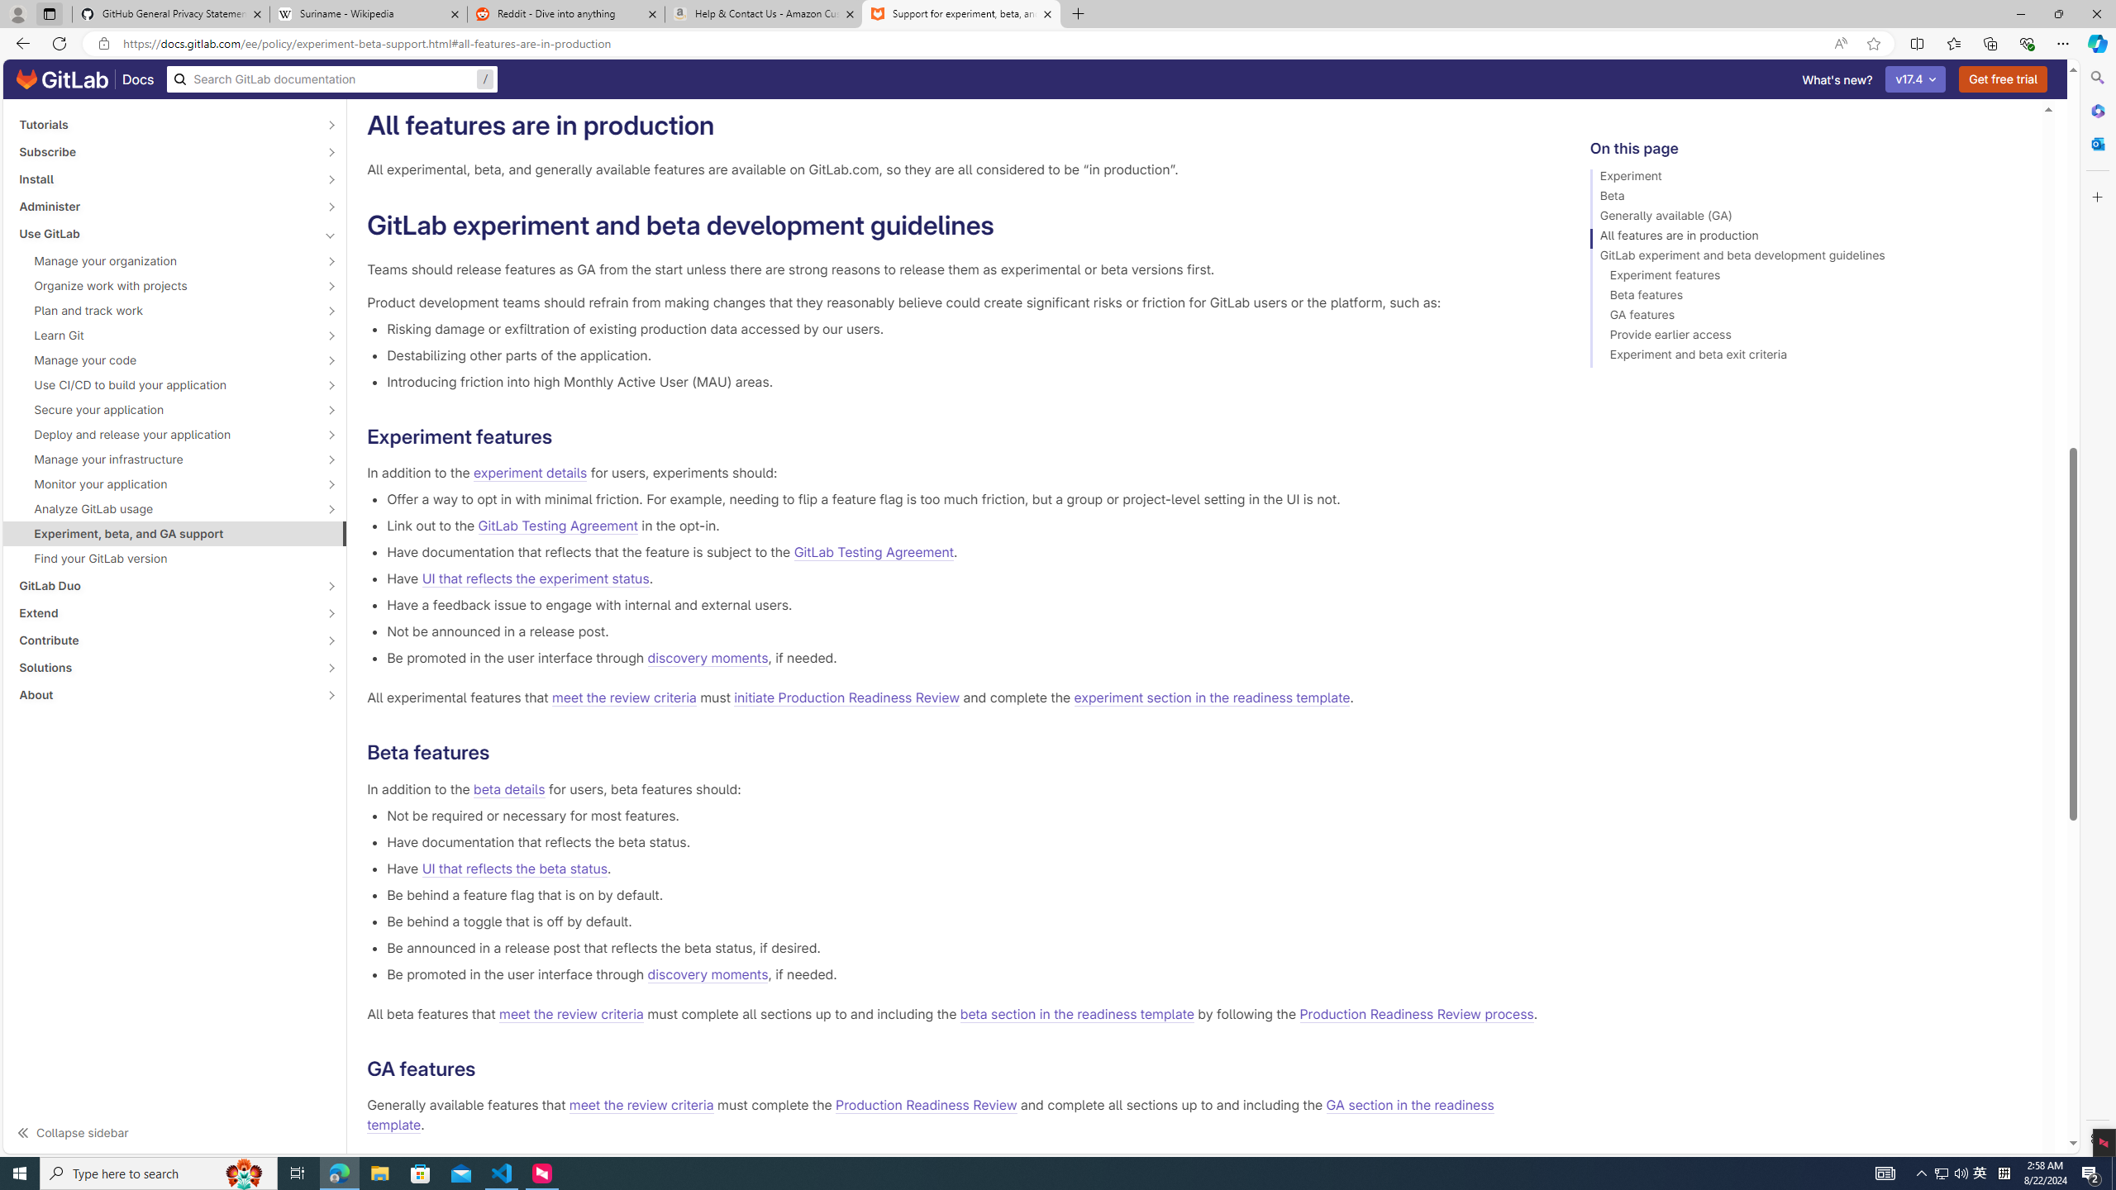 The width and height of the screenshot is (2116, 1190). Describe the element at coordinates (1809, 258) in the screenshot. I see `GitLab experiment and beta development guidelines` at that location.